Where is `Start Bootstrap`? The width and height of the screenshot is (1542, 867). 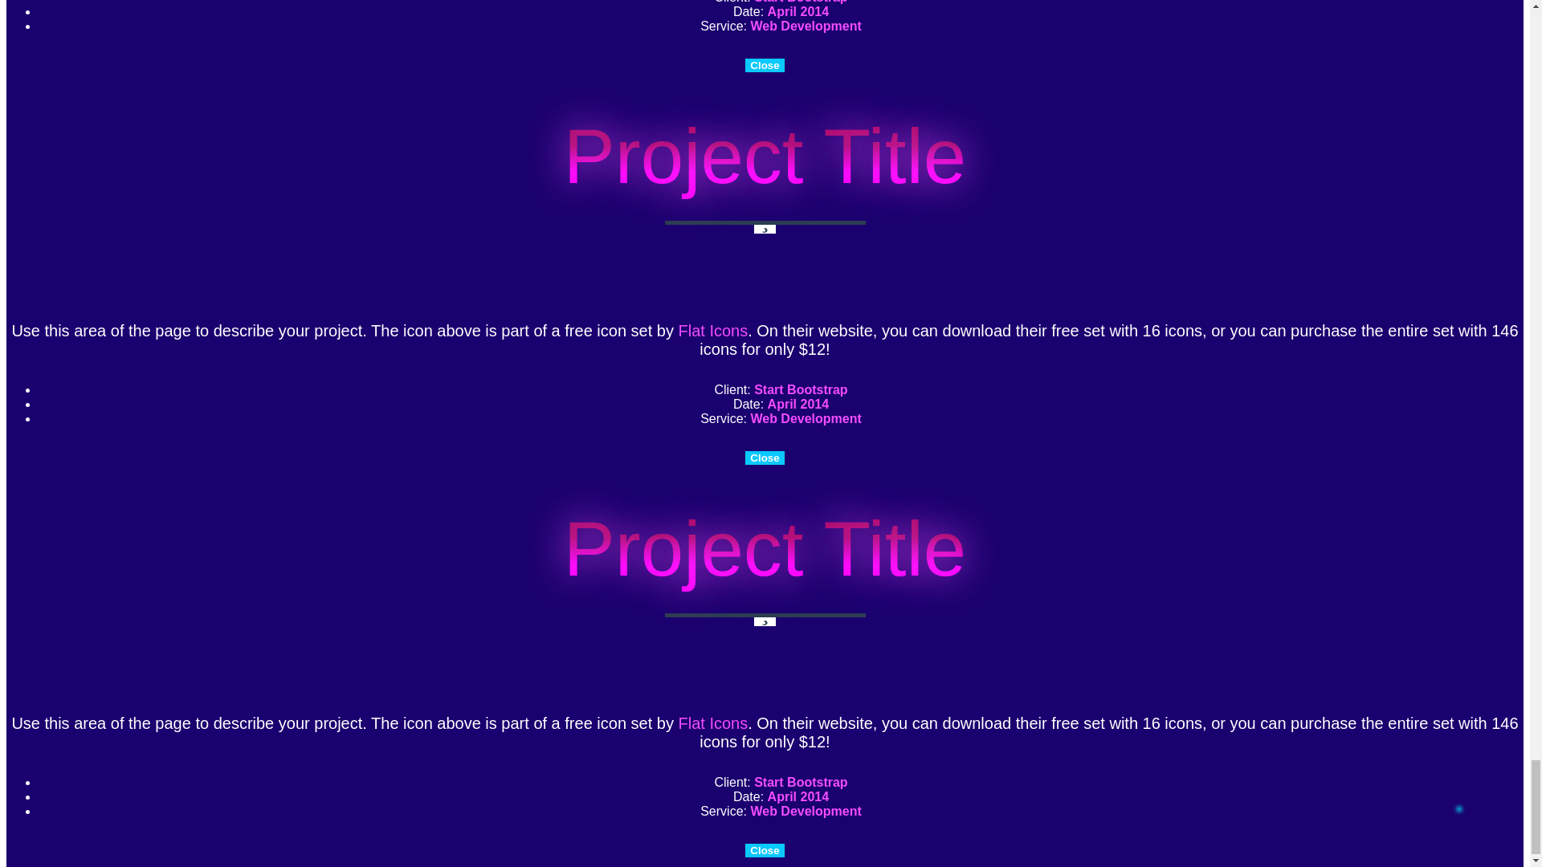 Start Bootstrap is located at coordinates (800, 782).